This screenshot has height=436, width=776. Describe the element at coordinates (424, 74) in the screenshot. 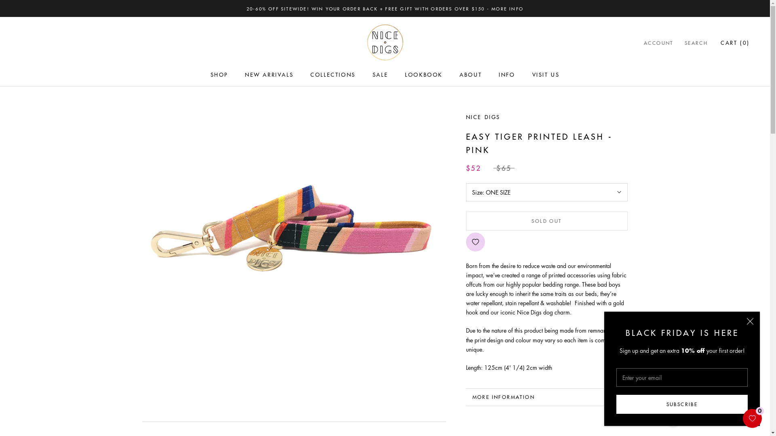

I see `LOOKBOOK
LOOKBOOK` at that location.